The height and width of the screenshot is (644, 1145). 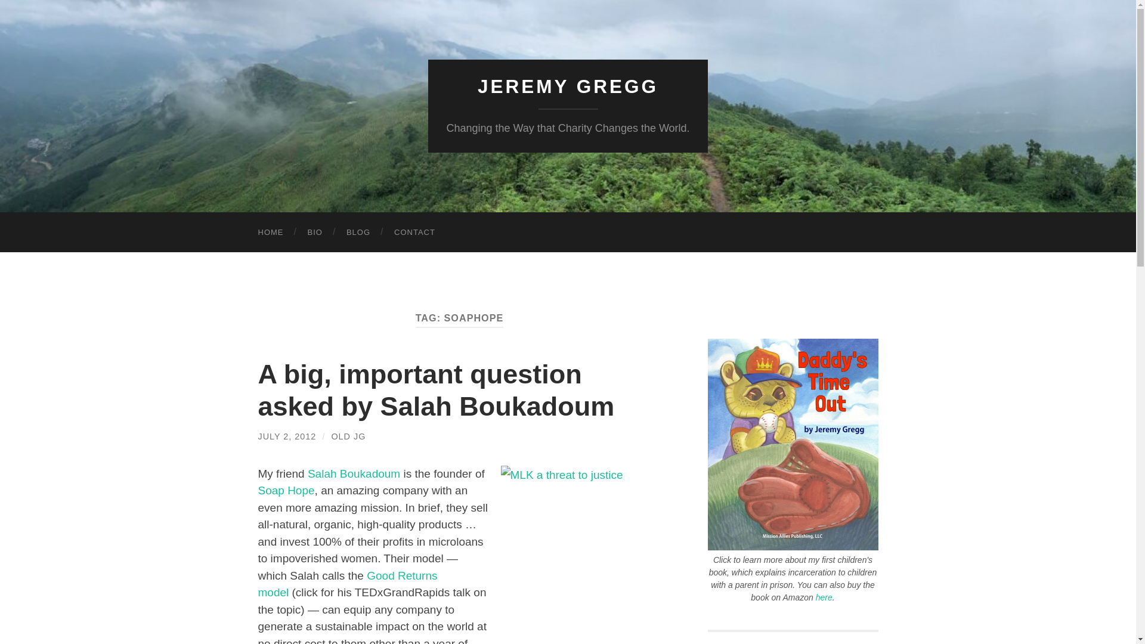 I want to click on Posts by old jg, so click(x=348, y=436).